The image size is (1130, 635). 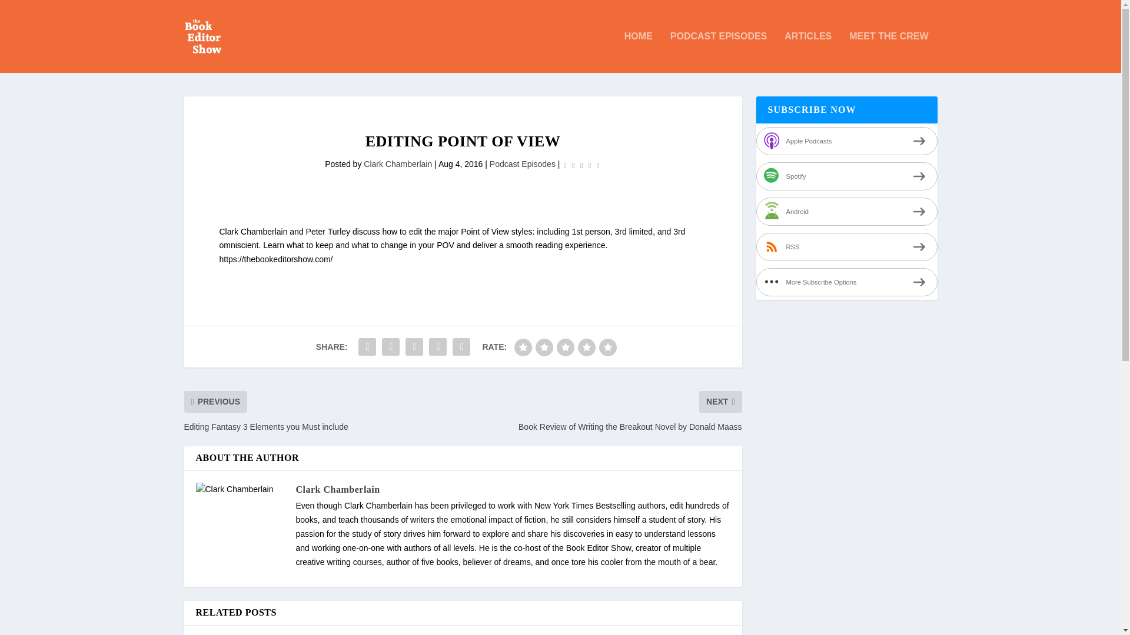 I want to click on Subscribe on Spotify, so click(x=846, y=176).